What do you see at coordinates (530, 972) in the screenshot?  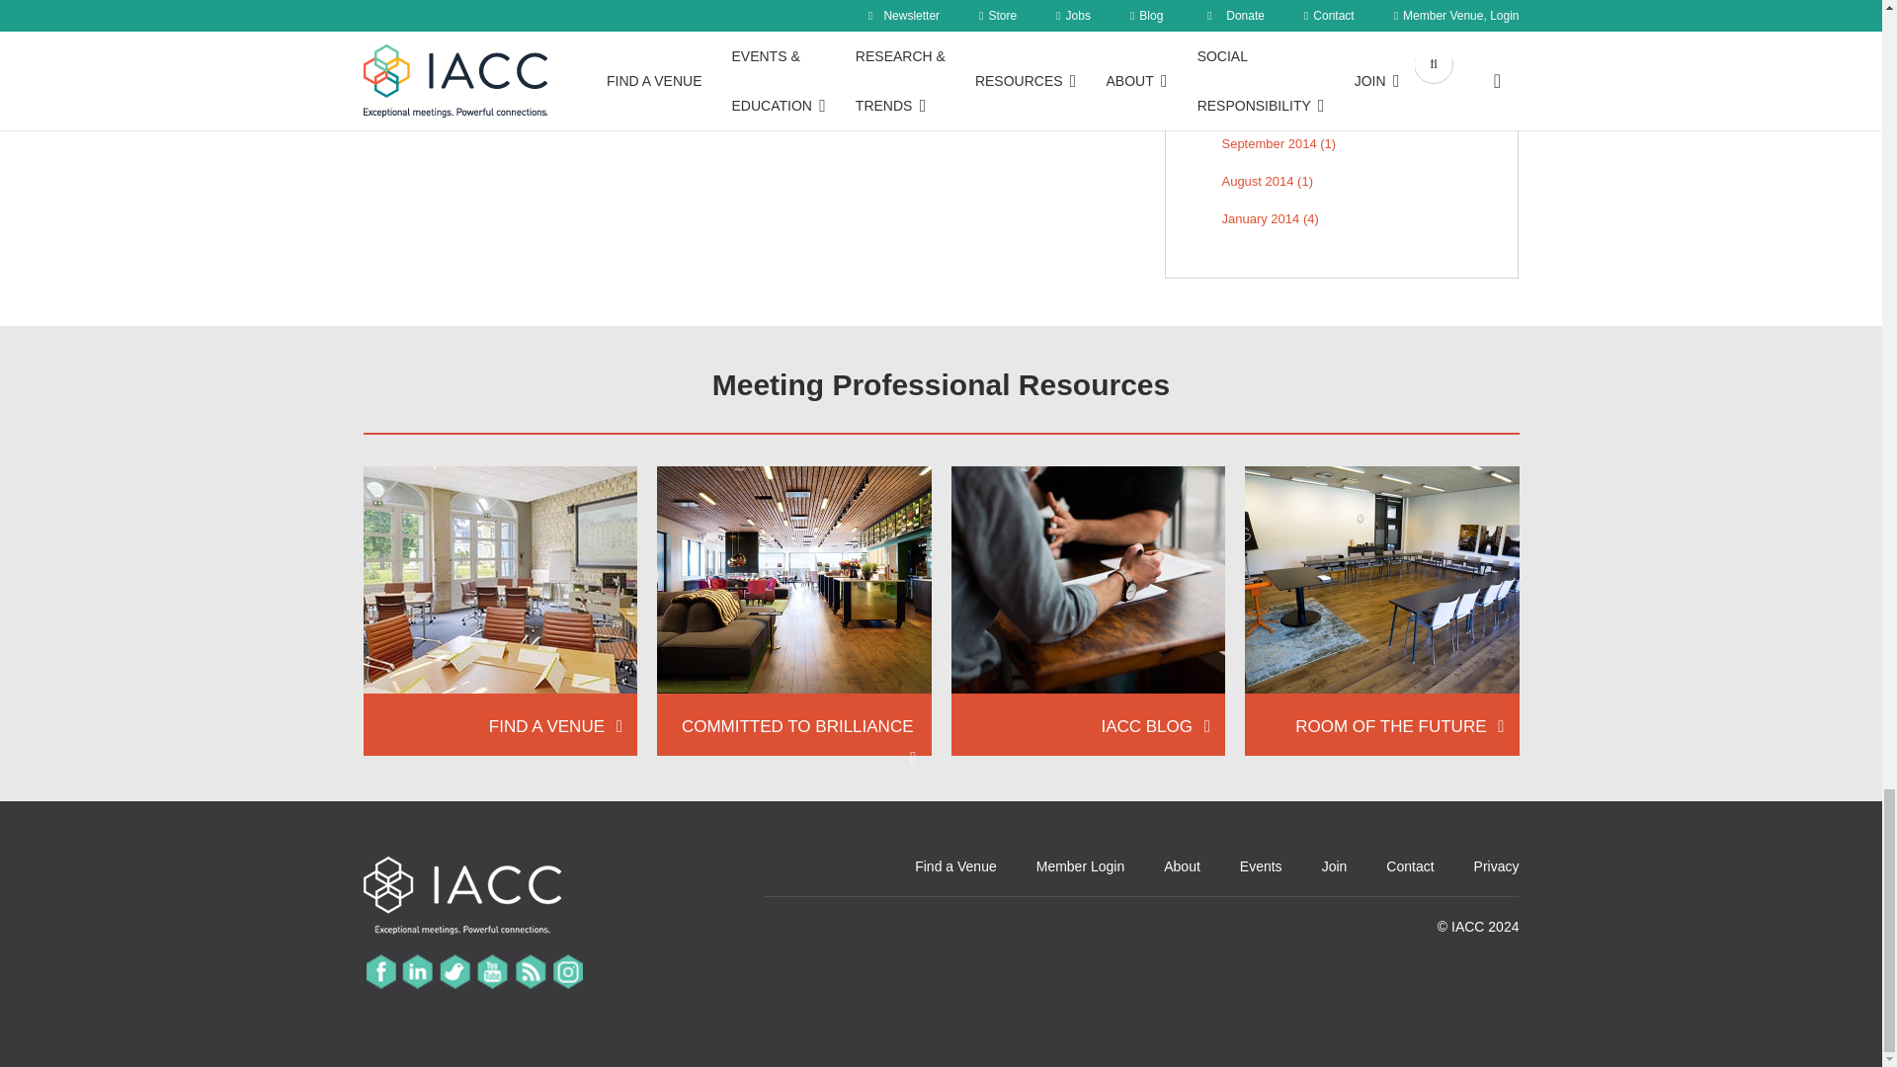 I see `RSS` at bounding box center [530, 972].